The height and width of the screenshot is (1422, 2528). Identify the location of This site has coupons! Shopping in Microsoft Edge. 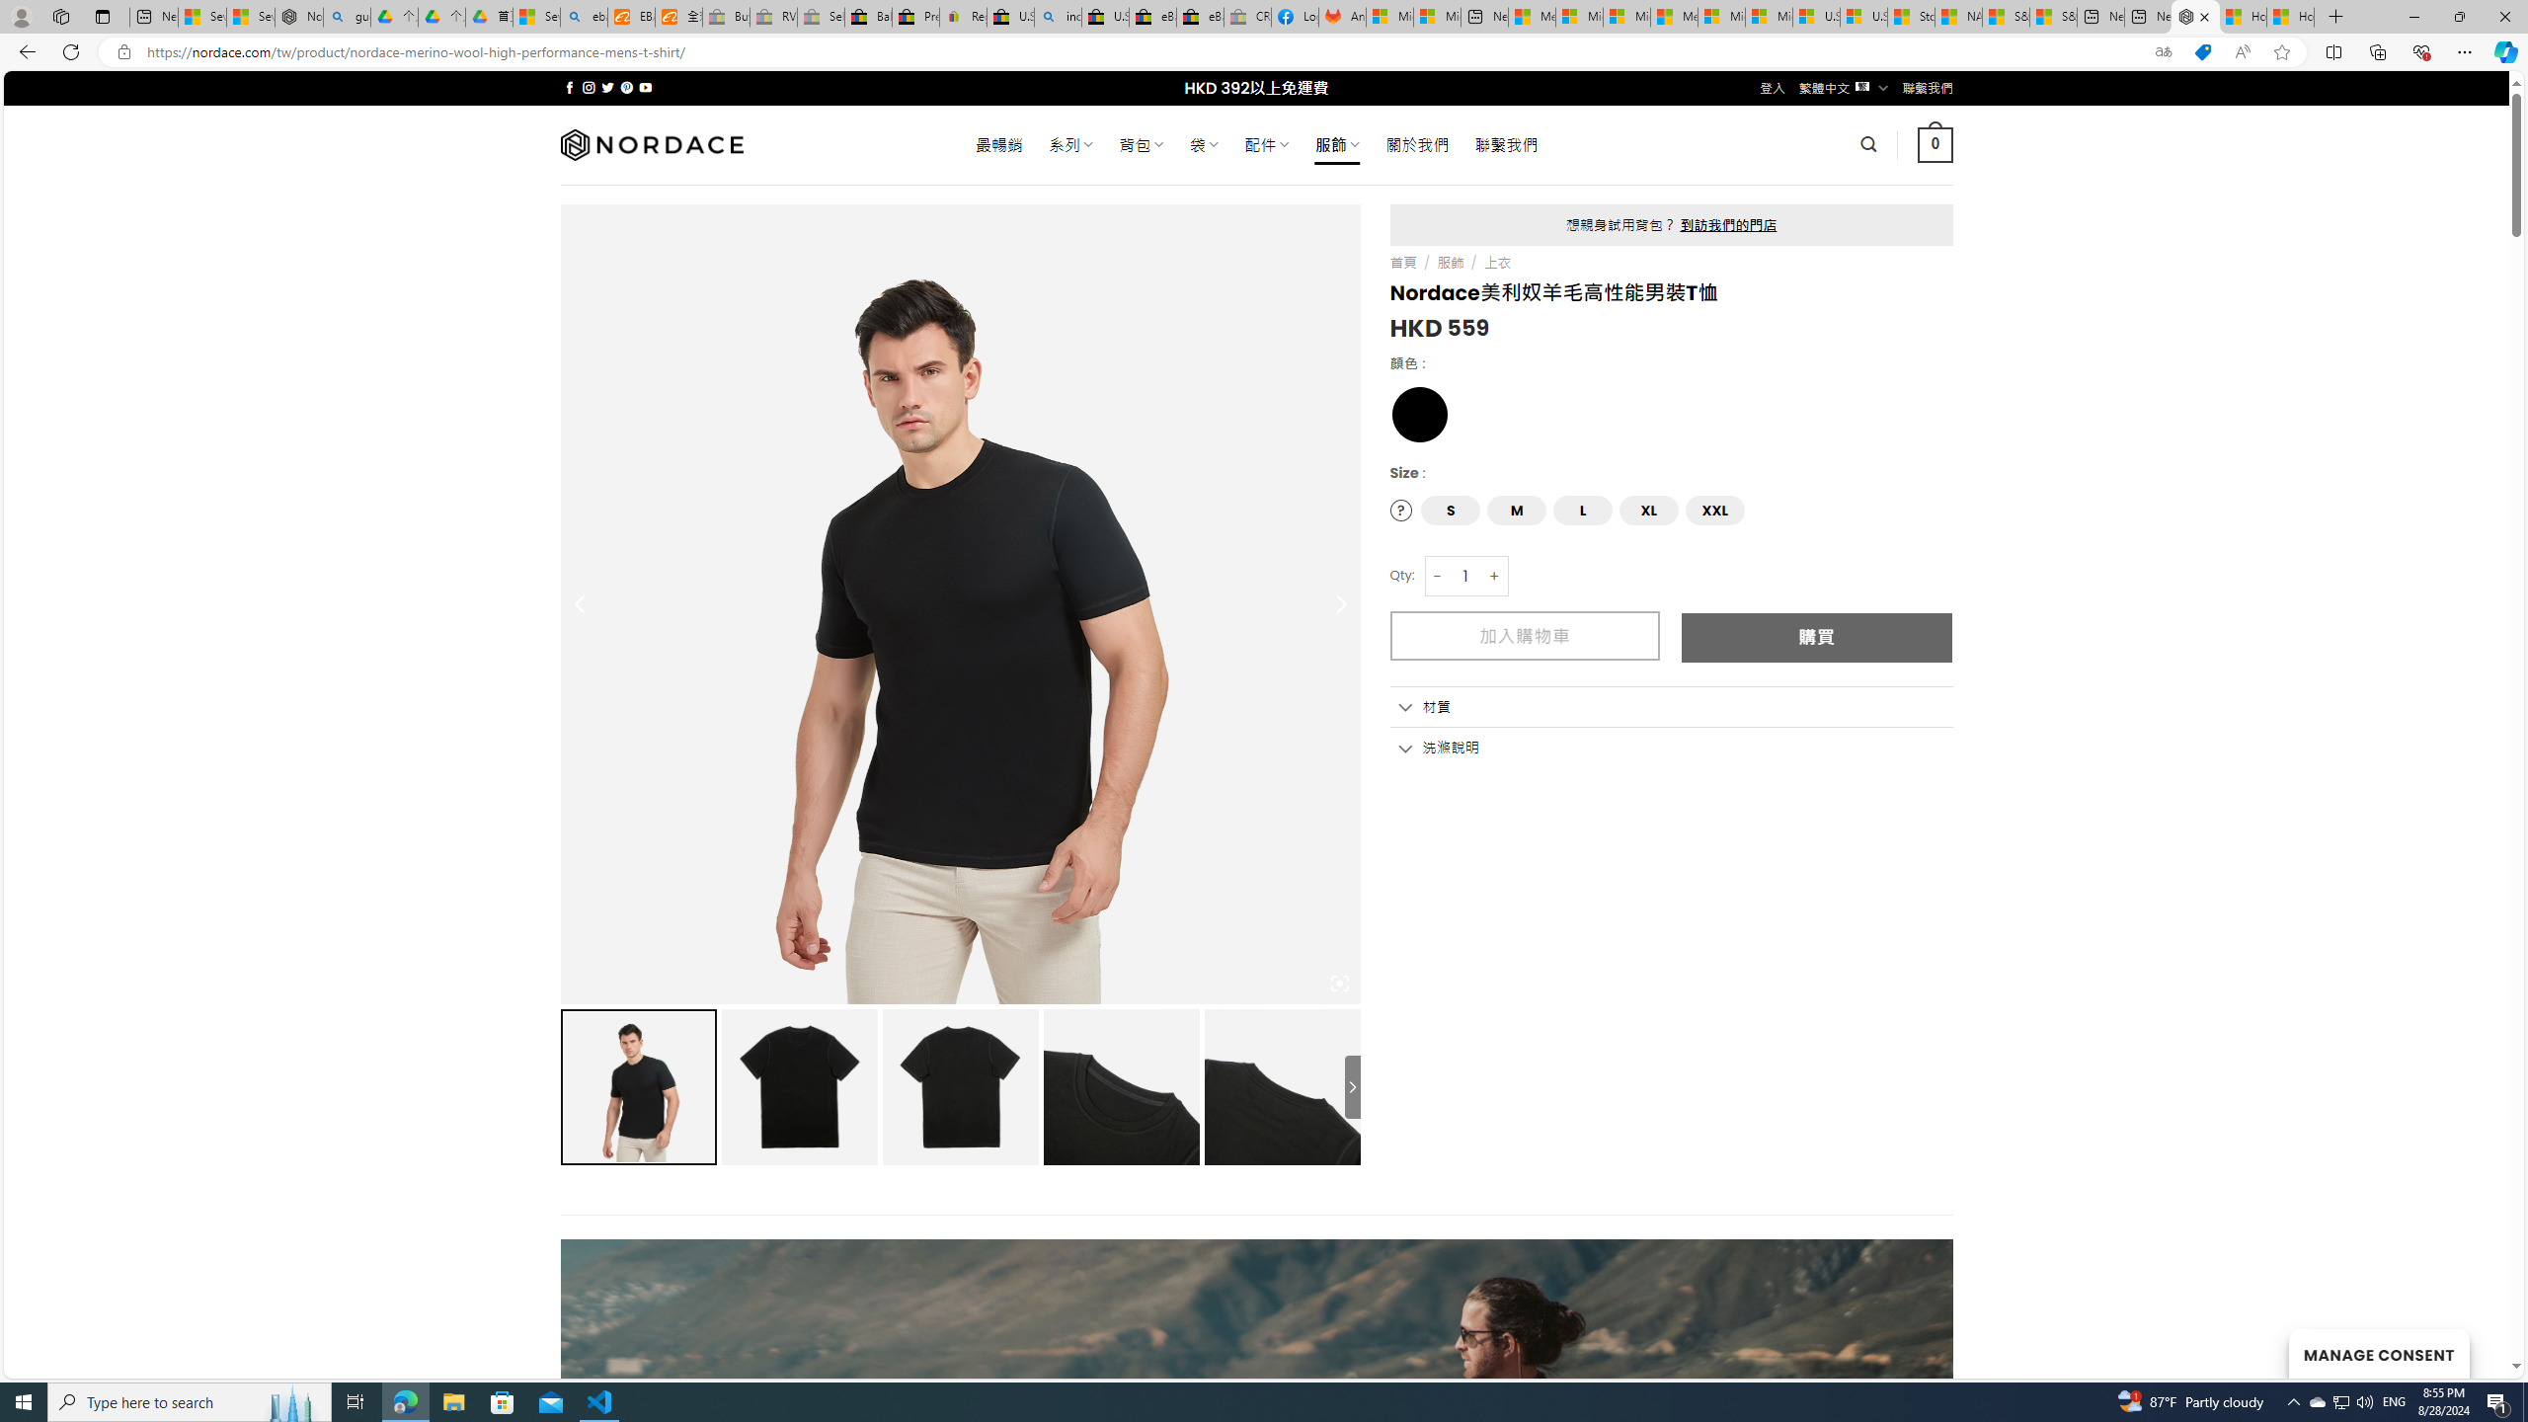
(2202, 52).